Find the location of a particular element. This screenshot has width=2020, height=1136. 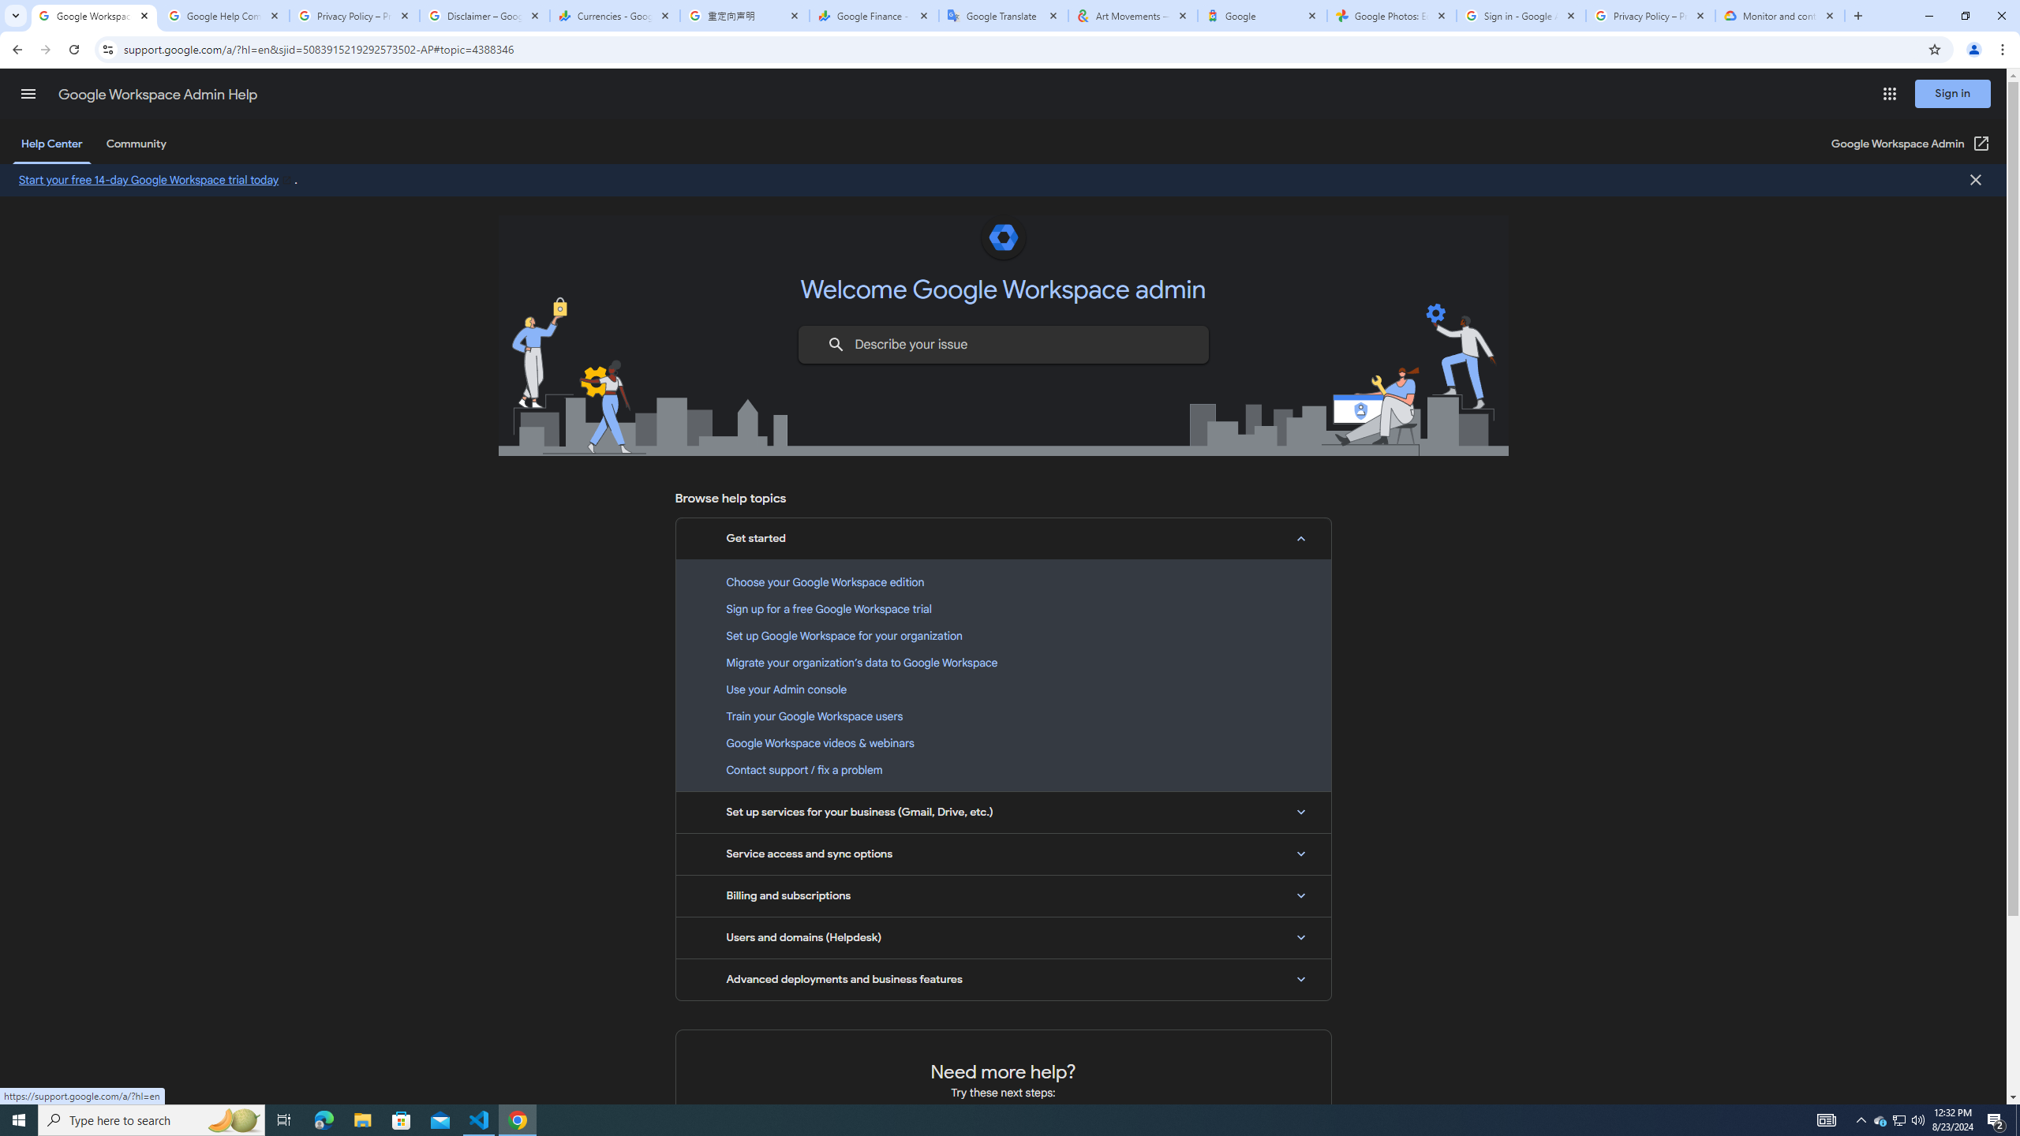

Start your free 14-day Google Workspace trial today is located at coordinates (156, 180).